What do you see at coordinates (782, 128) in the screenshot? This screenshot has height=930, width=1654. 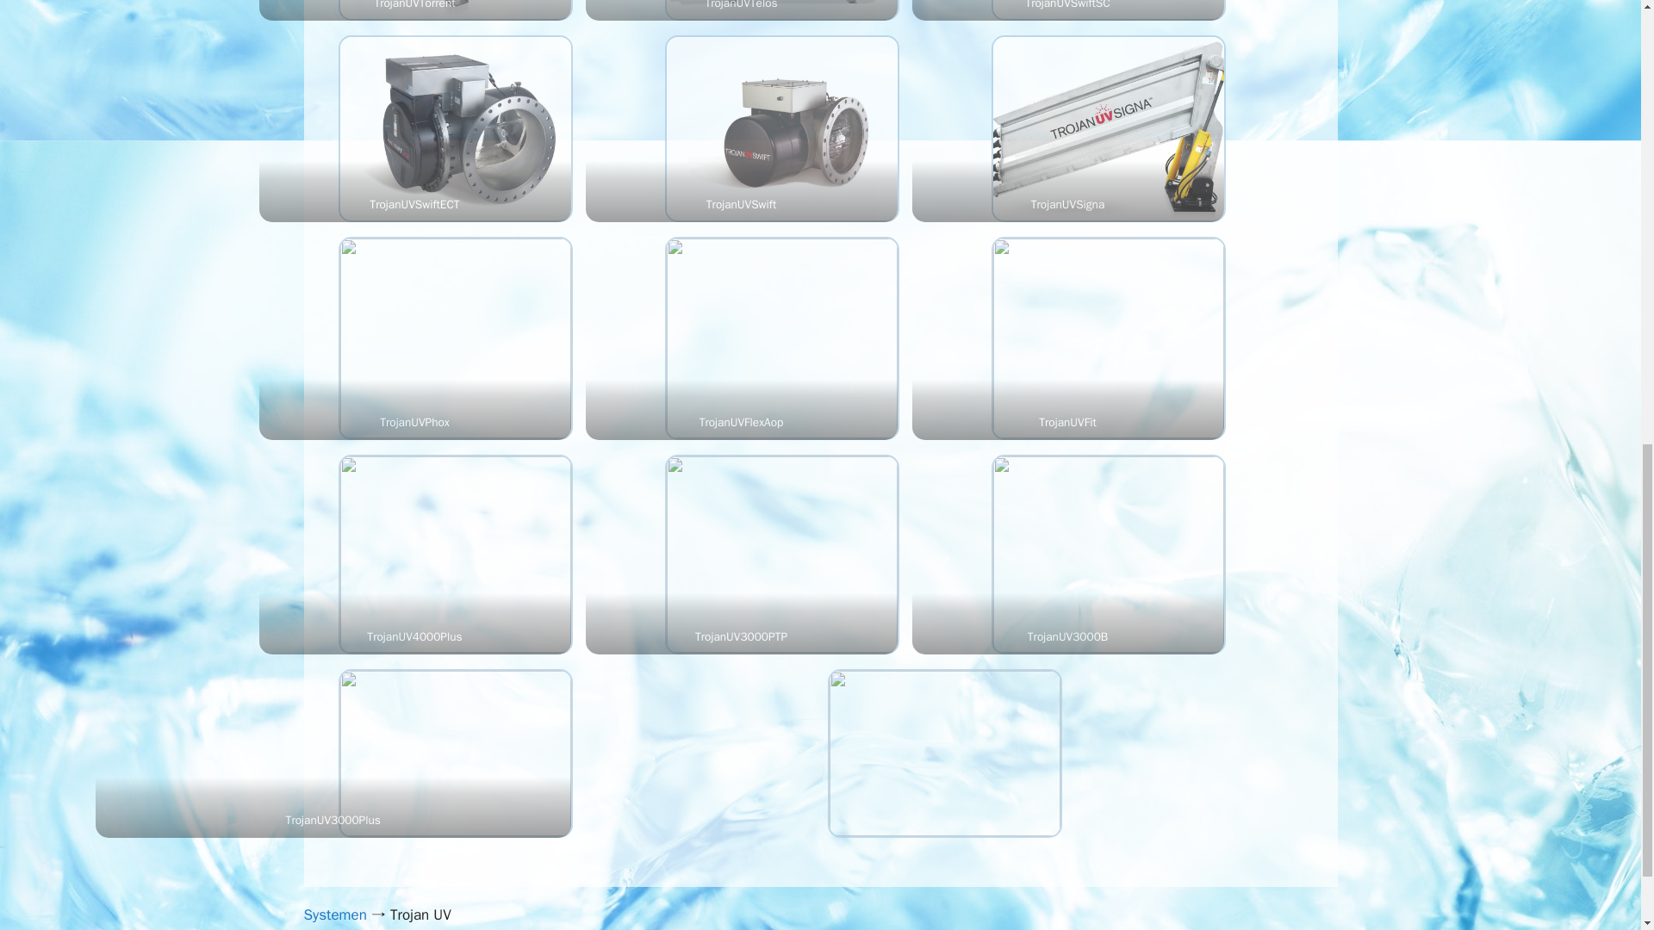 I see `TrojanUVSwift` at bounding box center [782, 128].